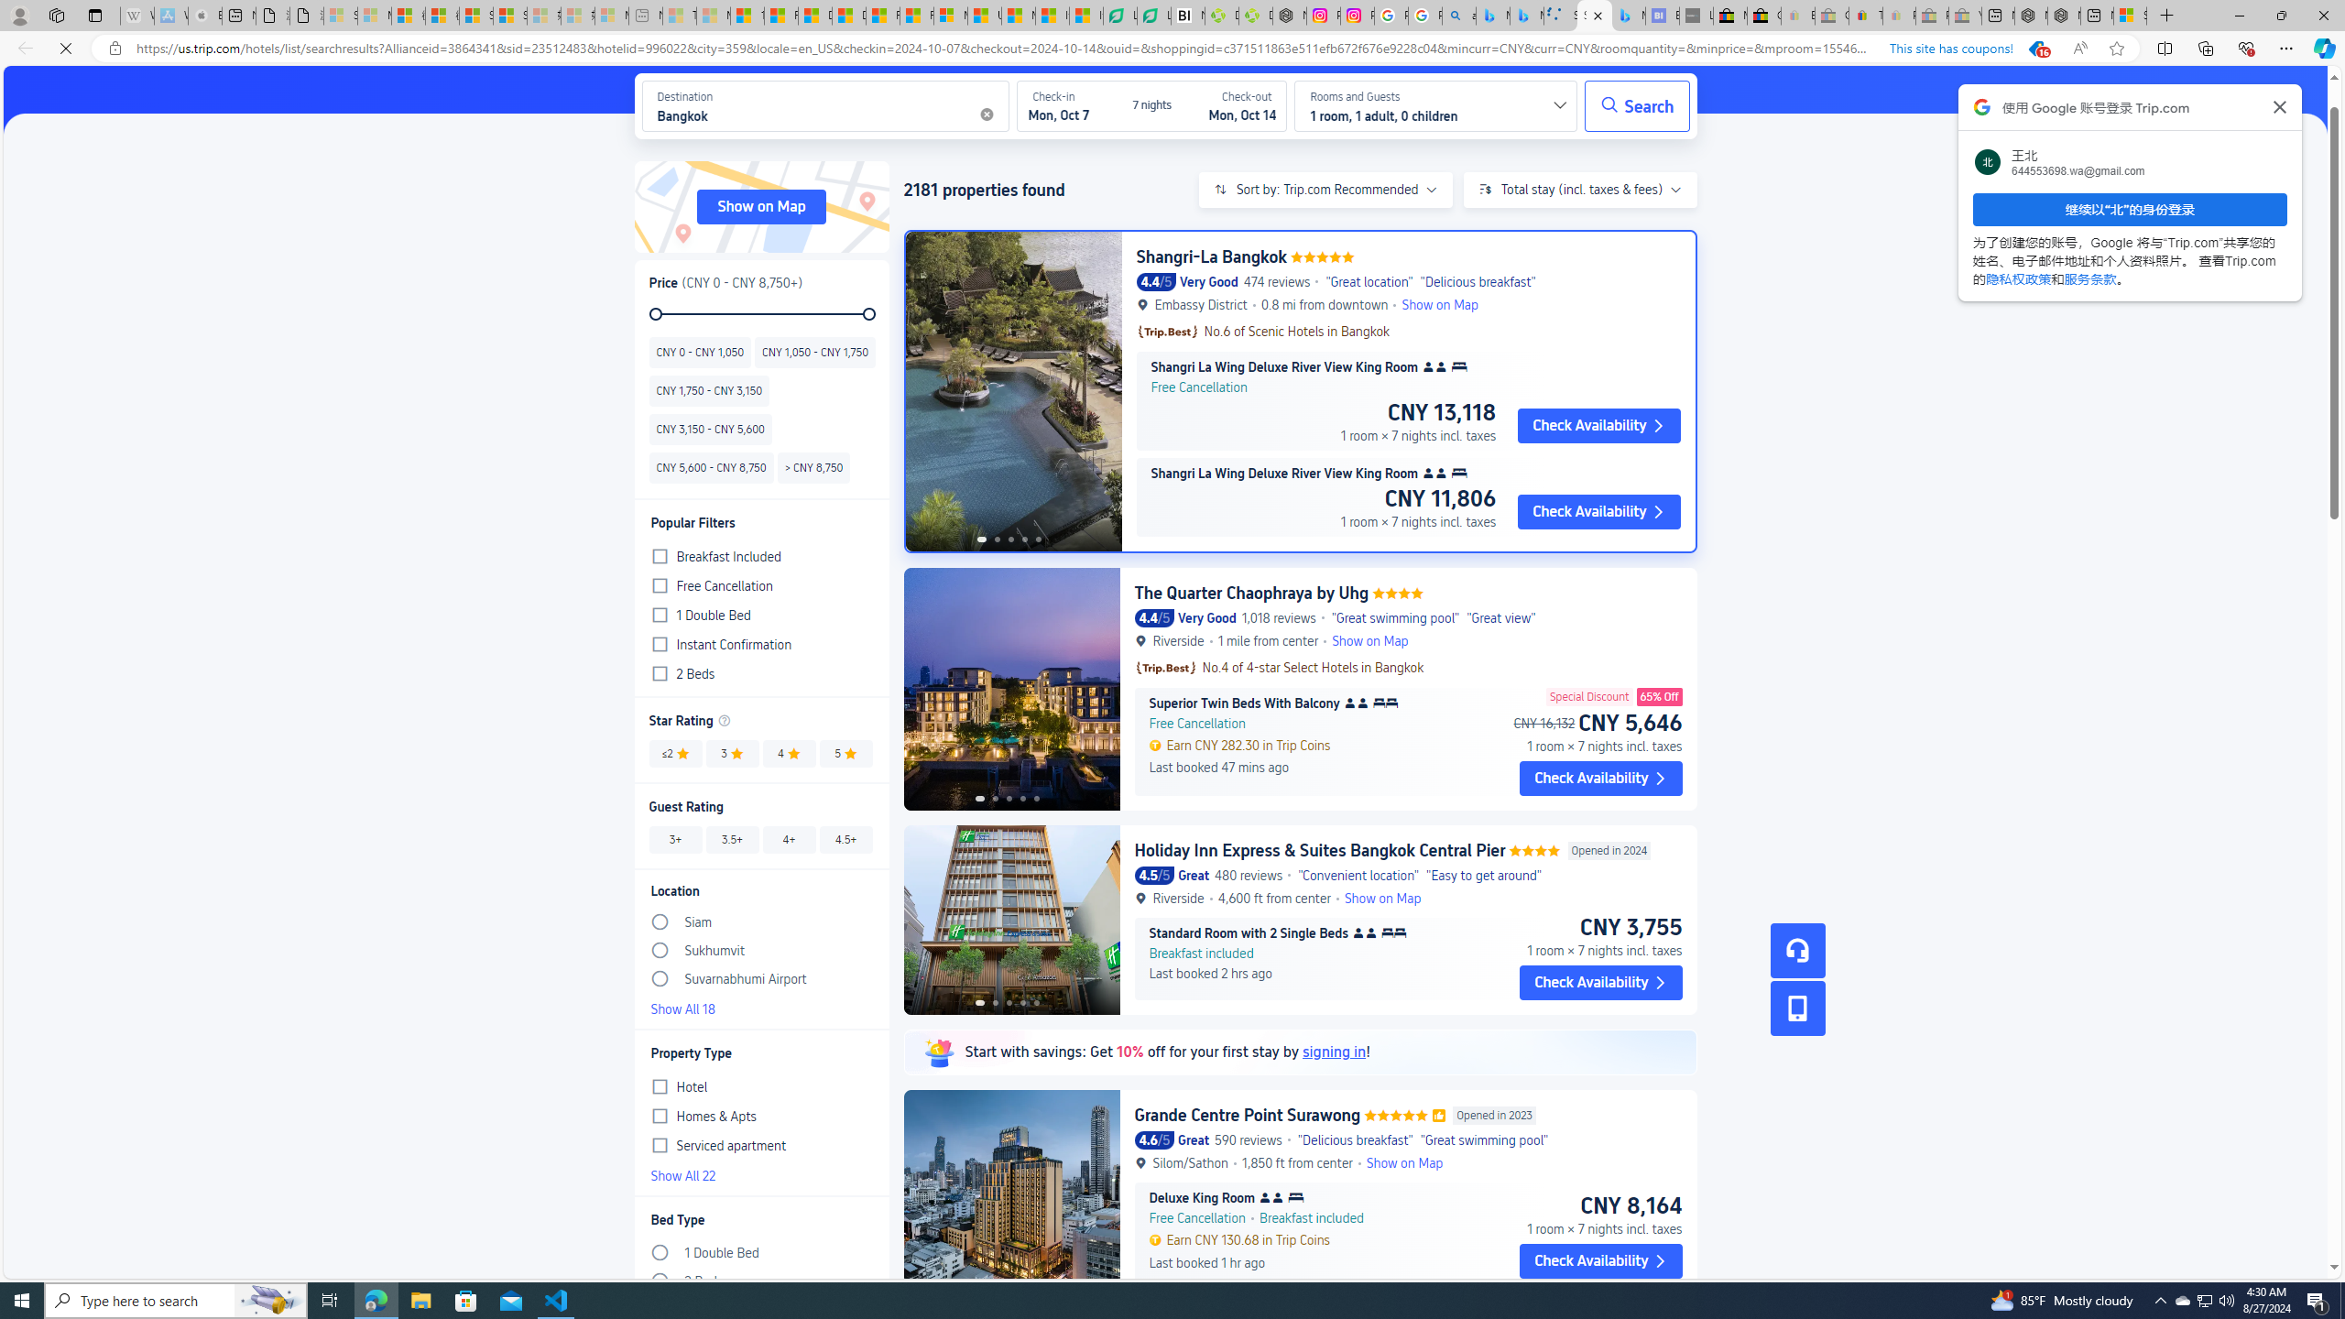 This screenshot has width=2345, height=1319. I want to click on 4+, so click(789, 839).